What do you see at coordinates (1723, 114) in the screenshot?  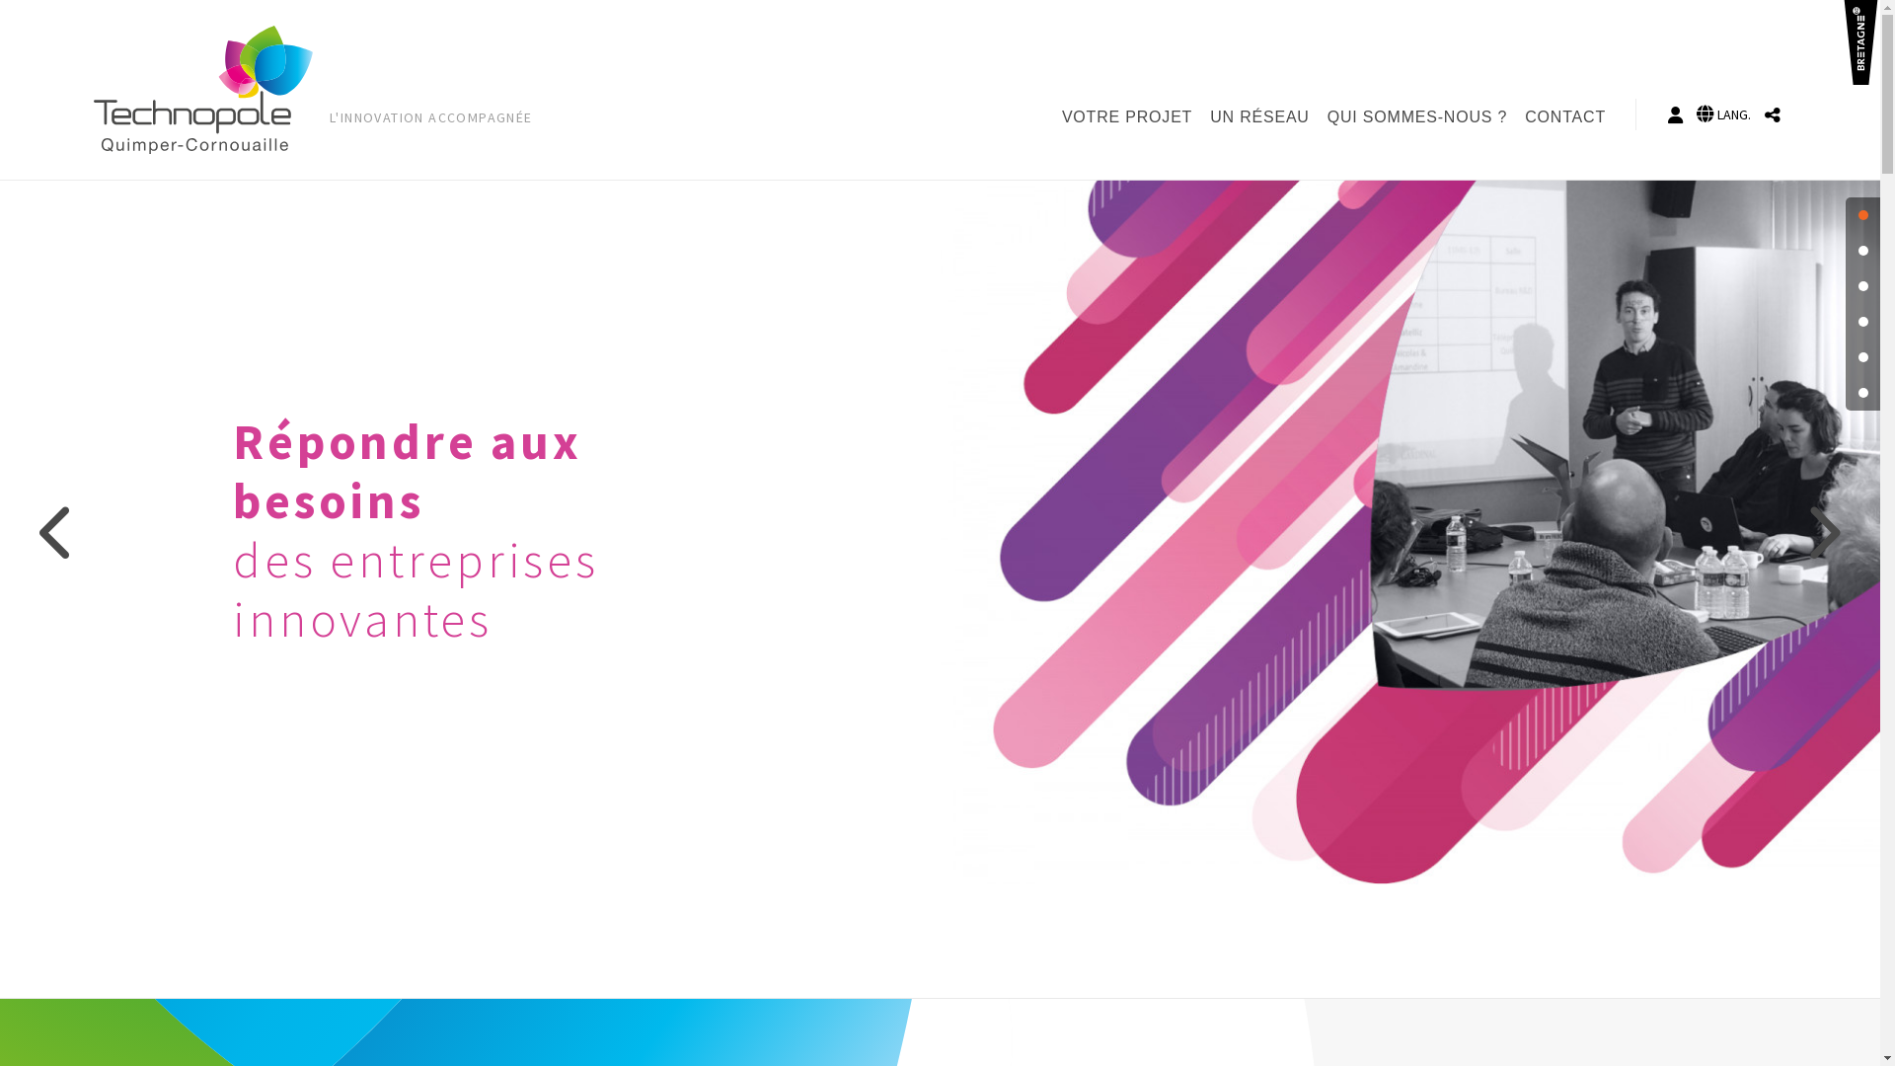 I see `LANG.` at bounding box center [1723, 114].